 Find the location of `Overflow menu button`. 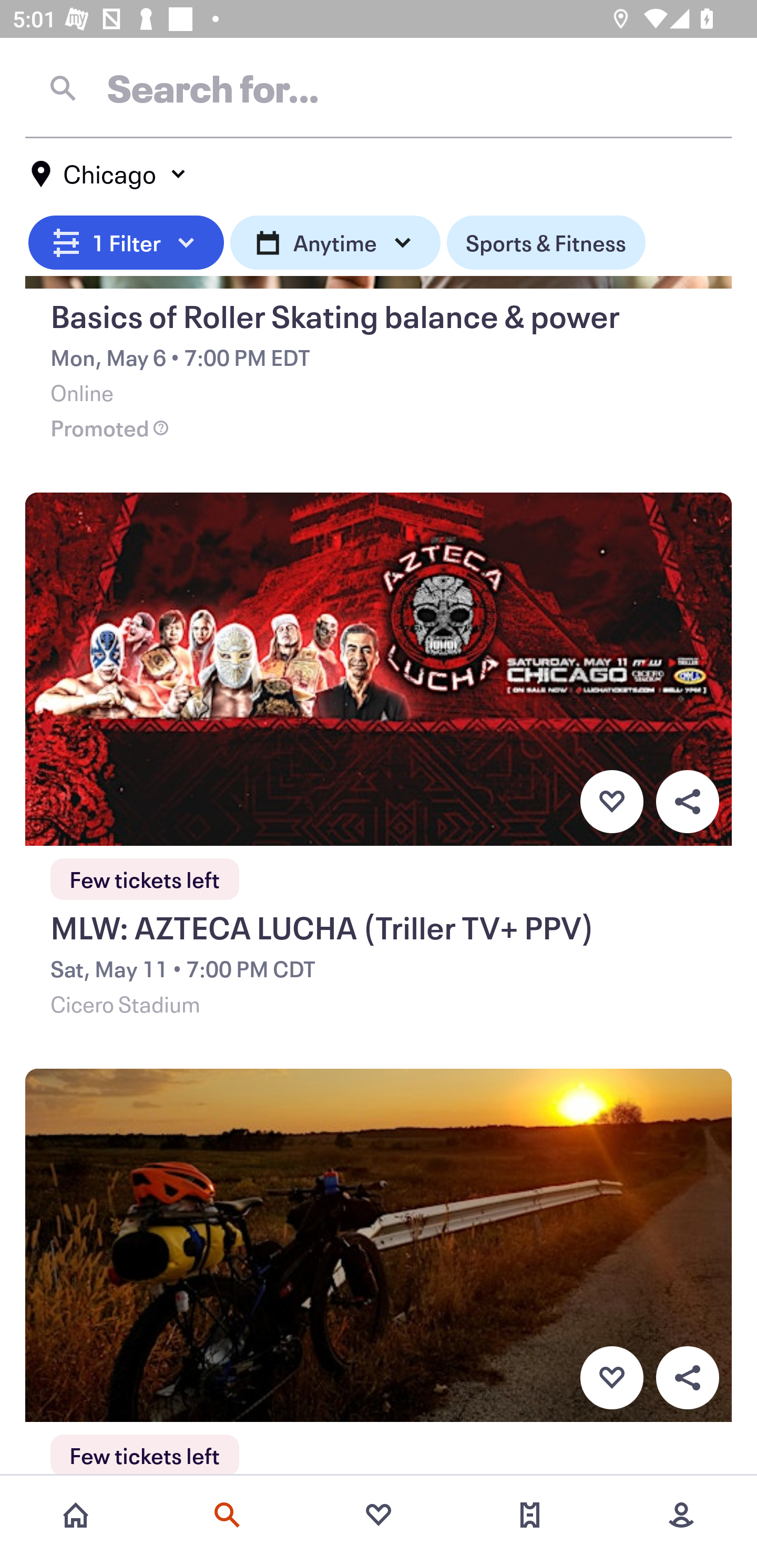

Overflow menu button is located at coordinates (687, 1377).